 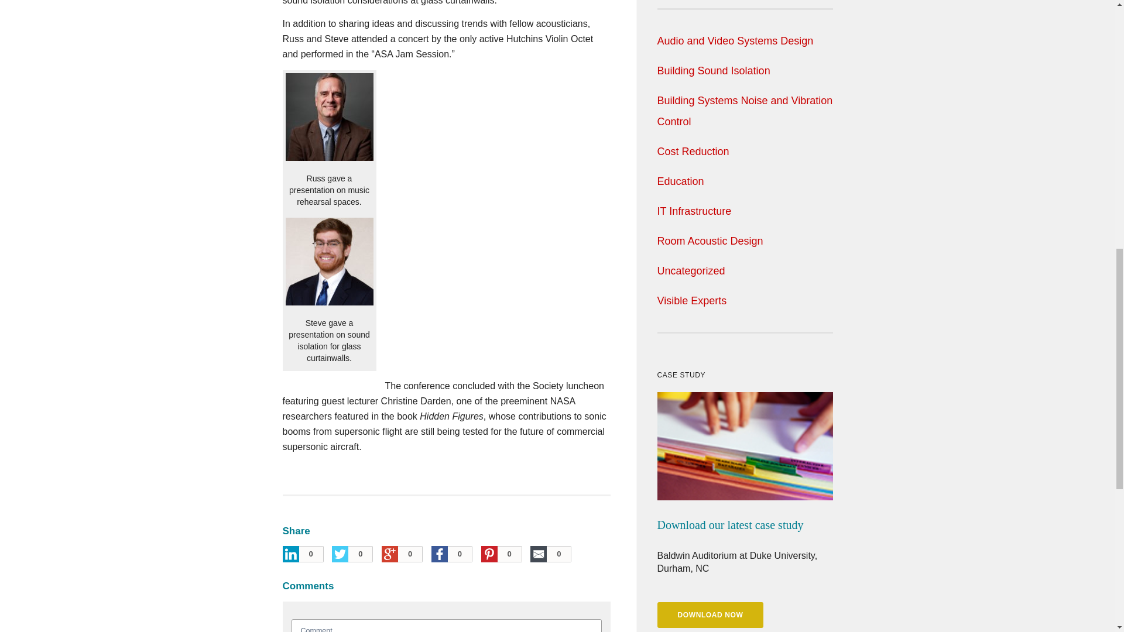 What do you see at coordinates (734, 41) in the screenshot?
I see `Audio and Video Systems Design` at bounding box center [734, 41].